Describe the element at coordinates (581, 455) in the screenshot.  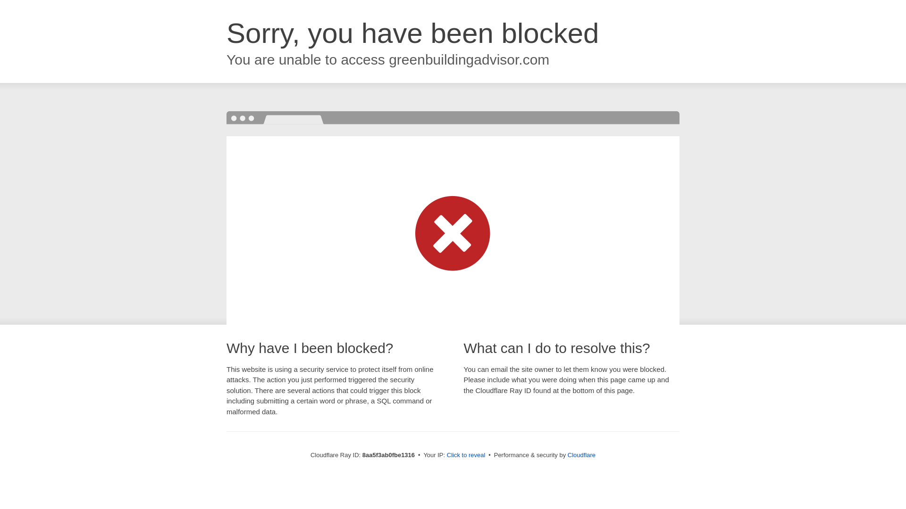
I see `Cloudflare` at that location.